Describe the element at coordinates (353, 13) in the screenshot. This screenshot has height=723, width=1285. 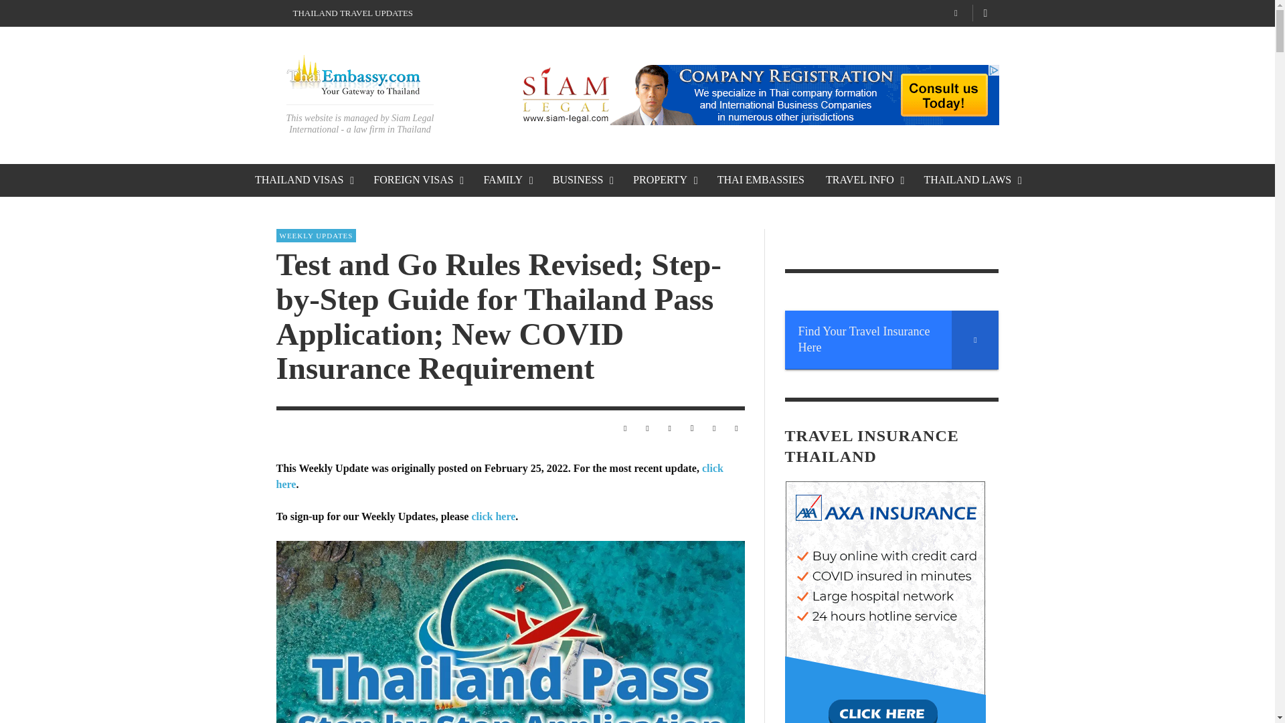
I see `THAILAND TRAVEL UPDATES` at that location.